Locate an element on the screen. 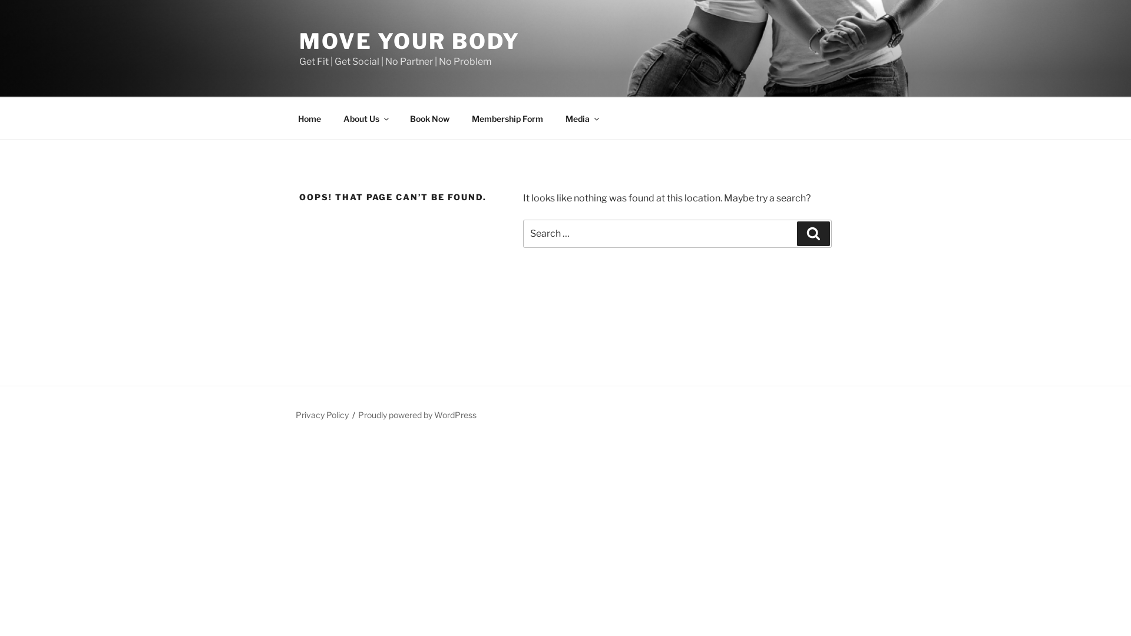 This screenshot has width=1131, height=636. Search is located at coordinates (813, 234).